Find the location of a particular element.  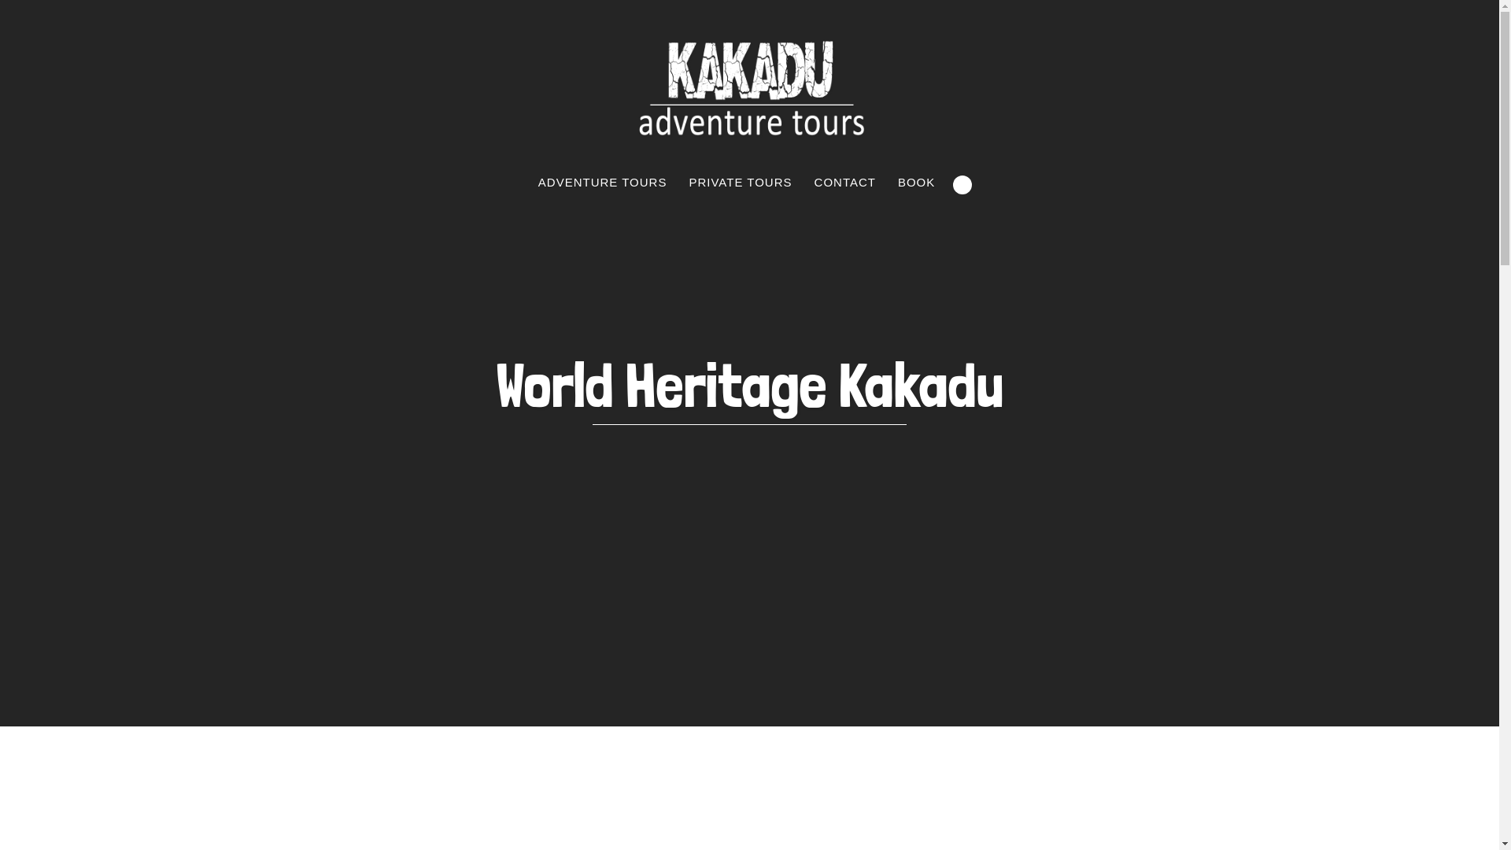

BOOK is located at coordinates (916, 183).